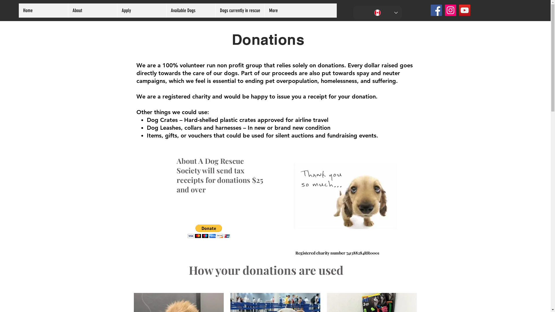 Image resolution: width=555 pixels, height=312 pixels. I want to click on Apply, so click(142, 10).